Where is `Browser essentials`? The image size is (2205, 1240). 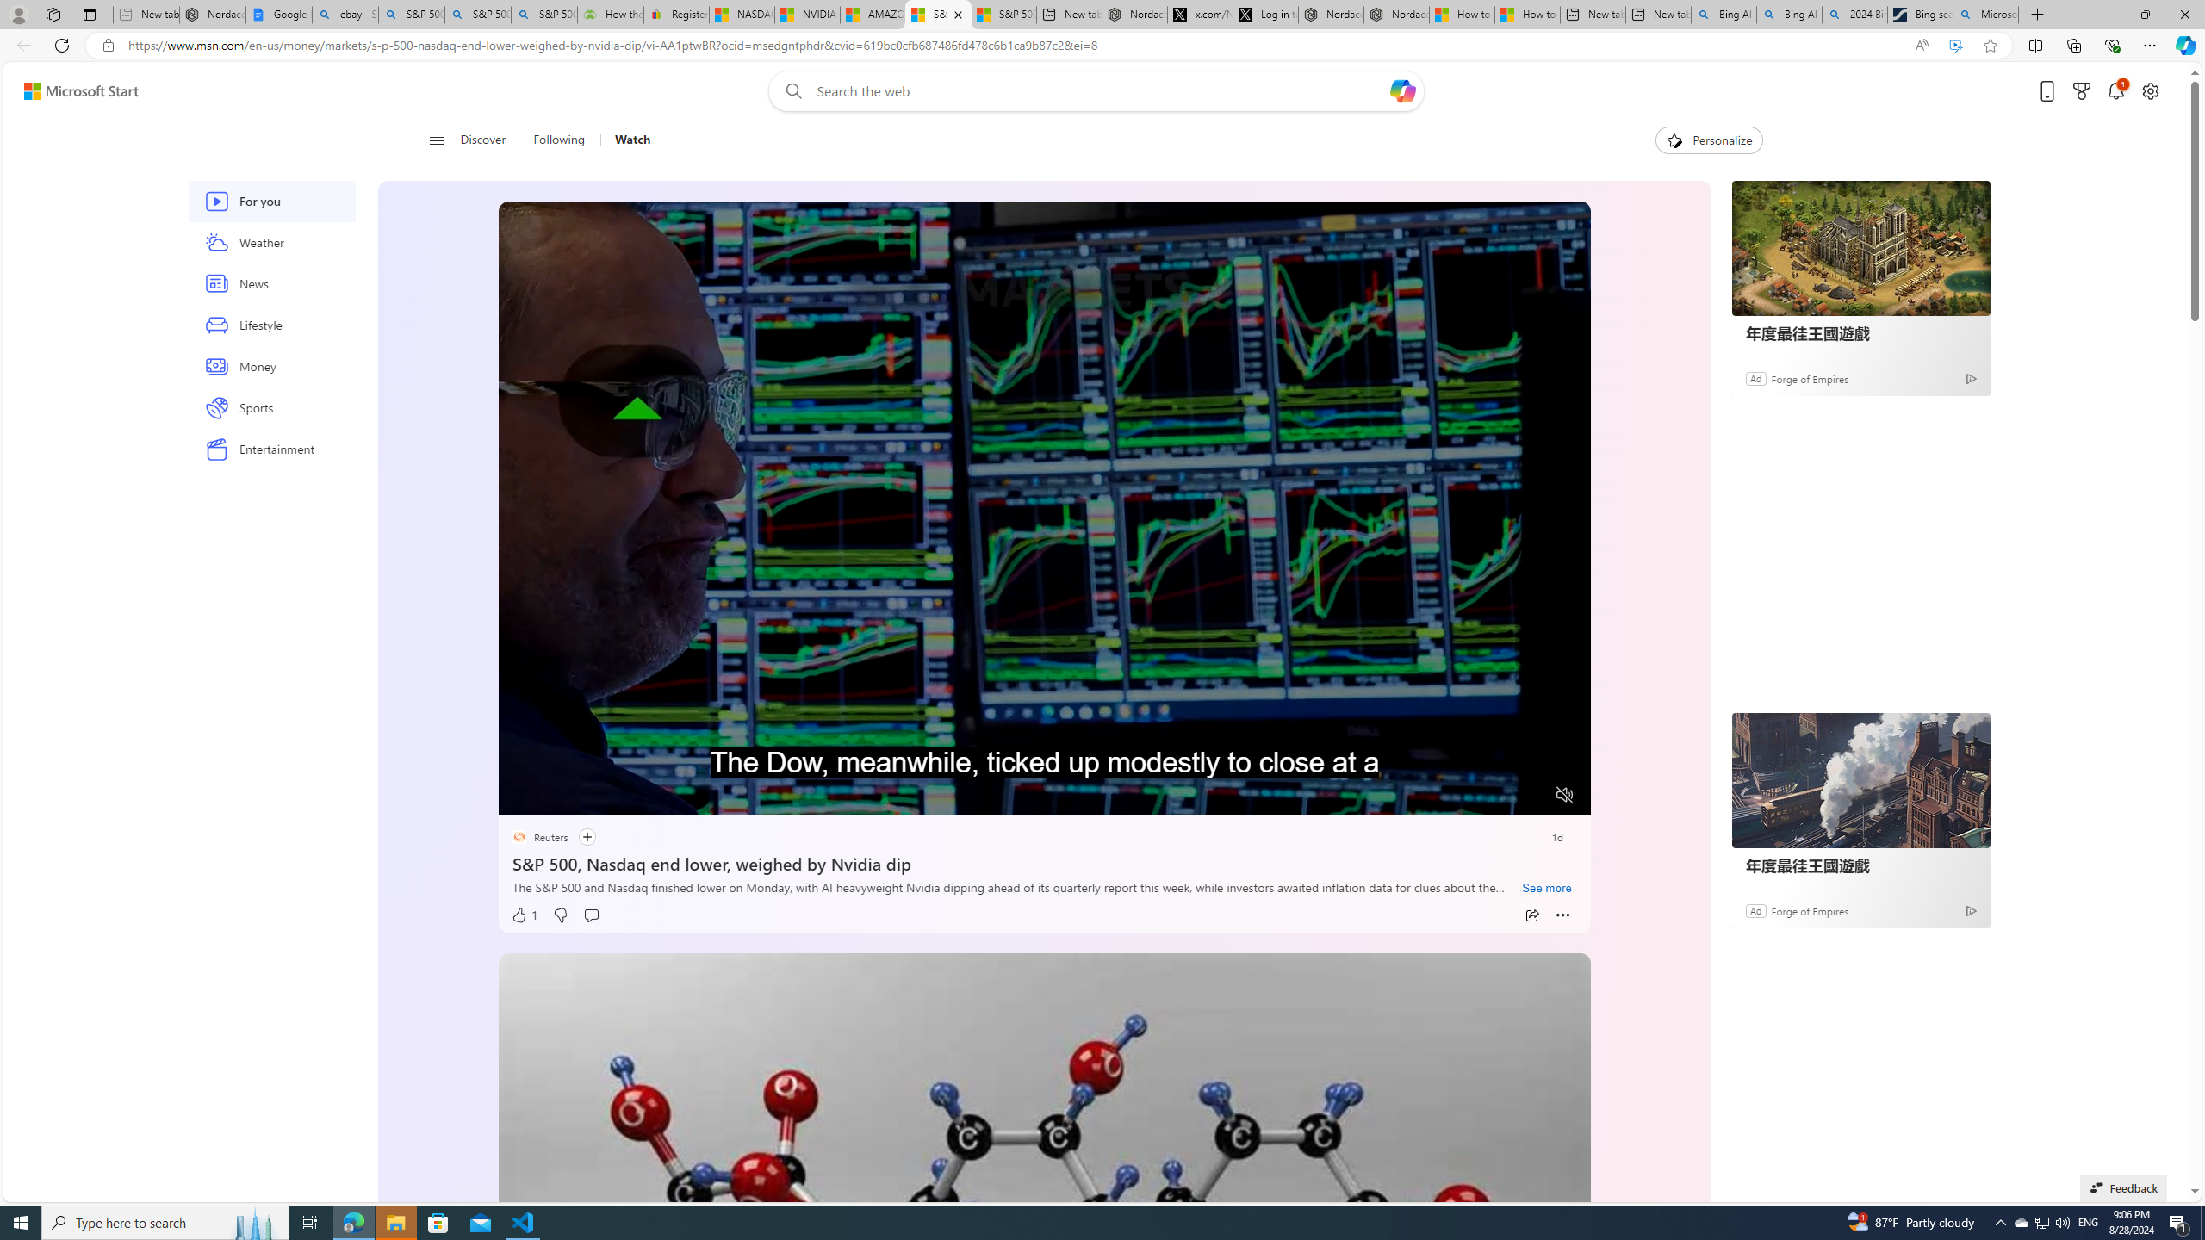 Browser essentials is located at coordinates (2112, 45).